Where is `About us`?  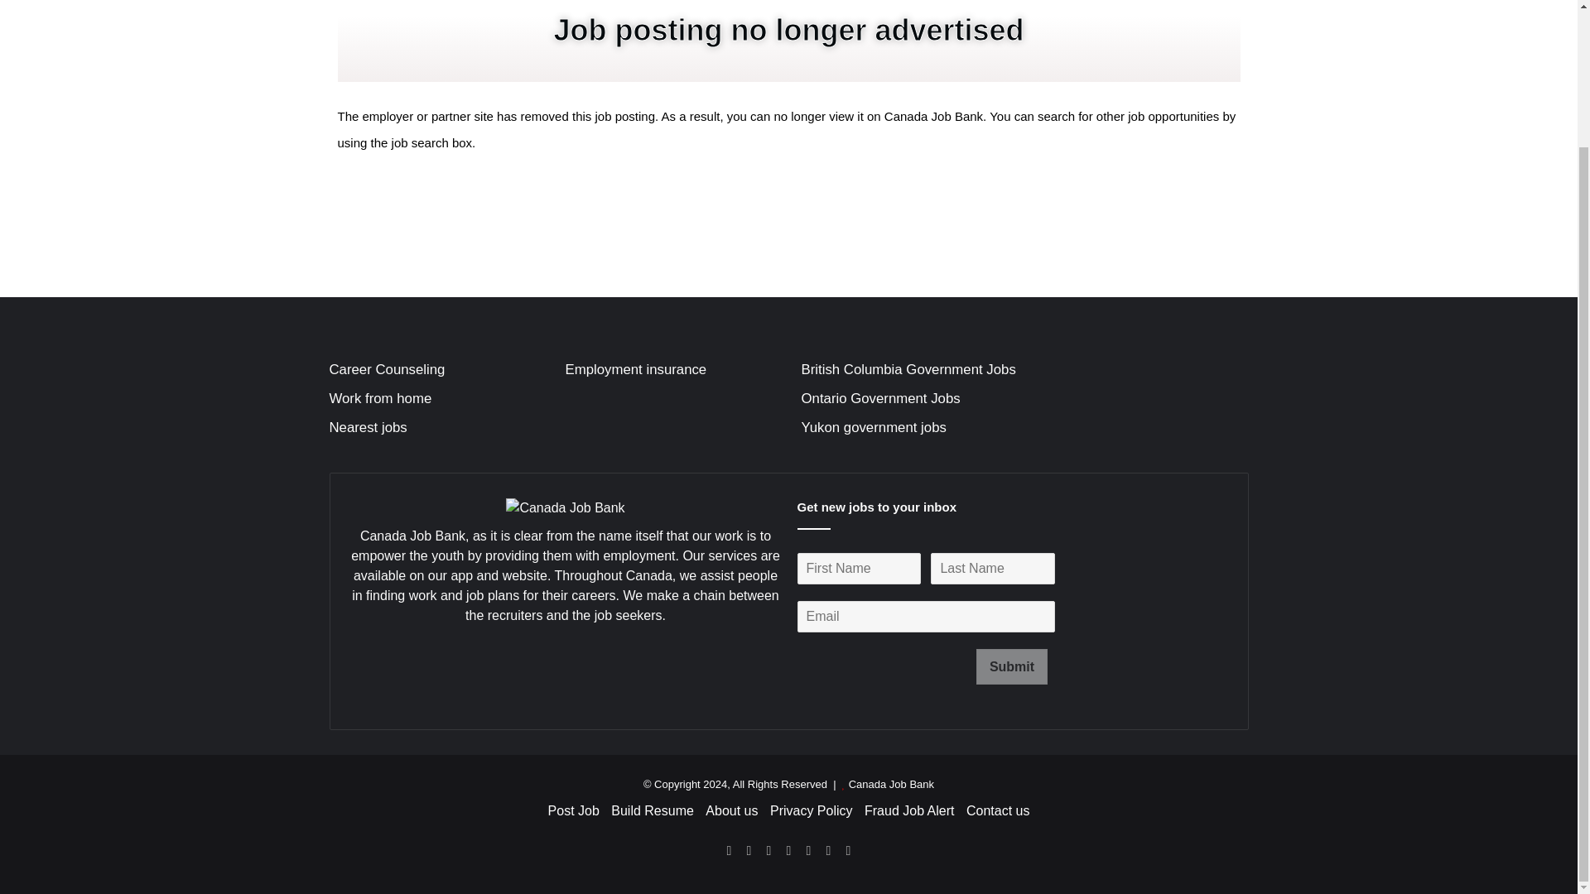 About us is located at coordinates (732, 810).